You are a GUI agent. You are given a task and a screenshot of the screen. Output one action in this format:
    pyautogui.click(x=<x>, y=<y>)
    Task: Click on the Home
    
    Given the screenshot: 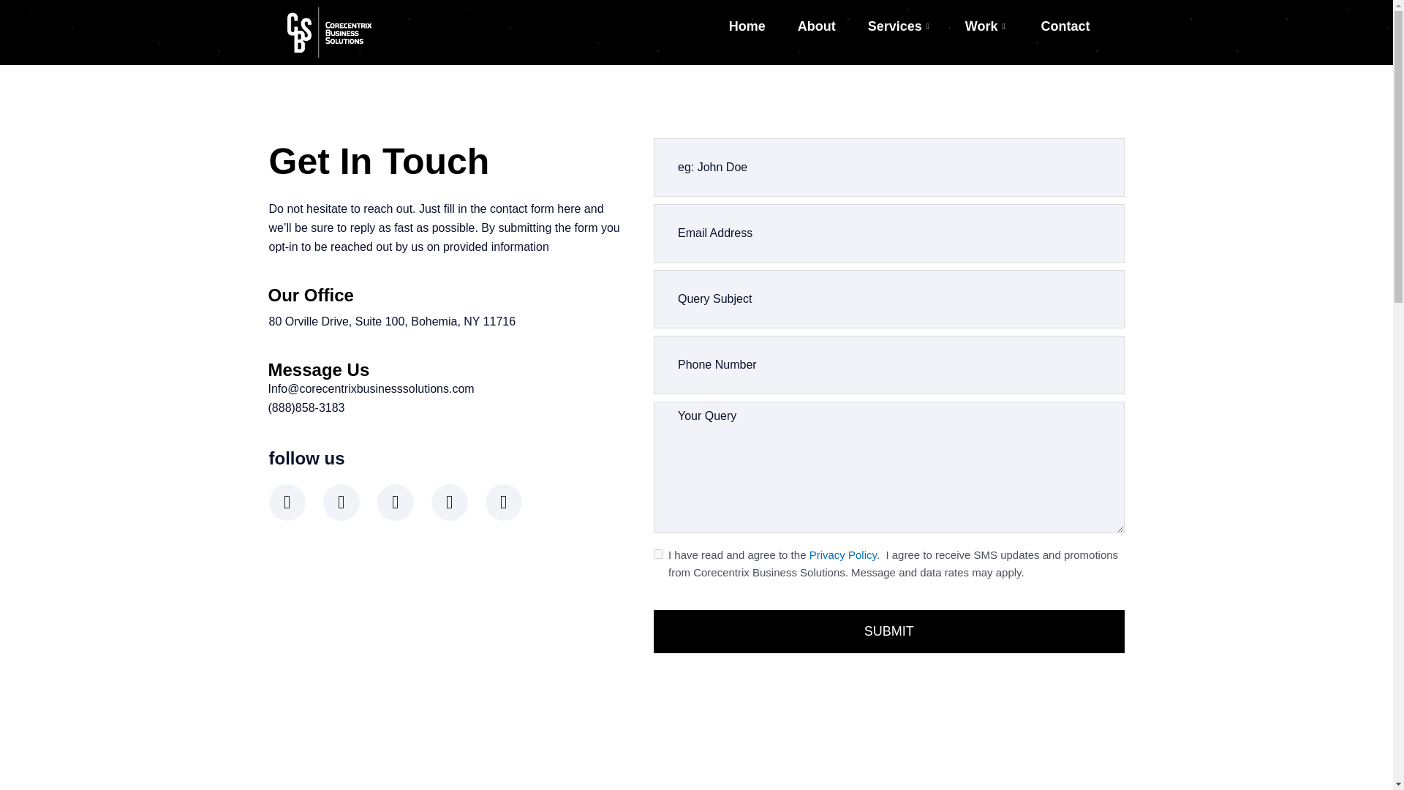 What is the action you would take?
    pyautogui.click(x=747, y=26)
    